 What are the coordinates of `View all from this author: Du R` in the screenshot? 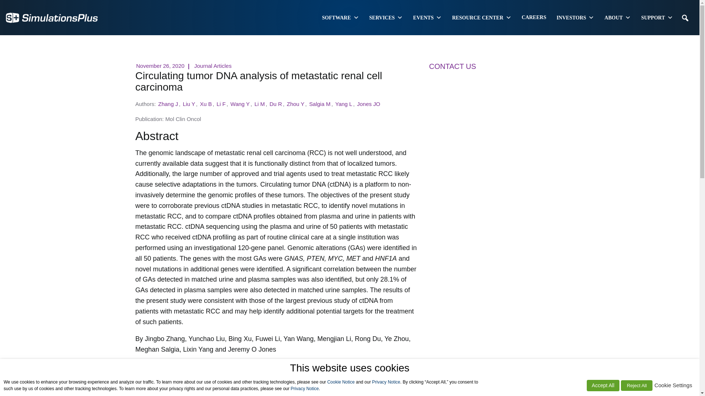 It's located at (276, 104).